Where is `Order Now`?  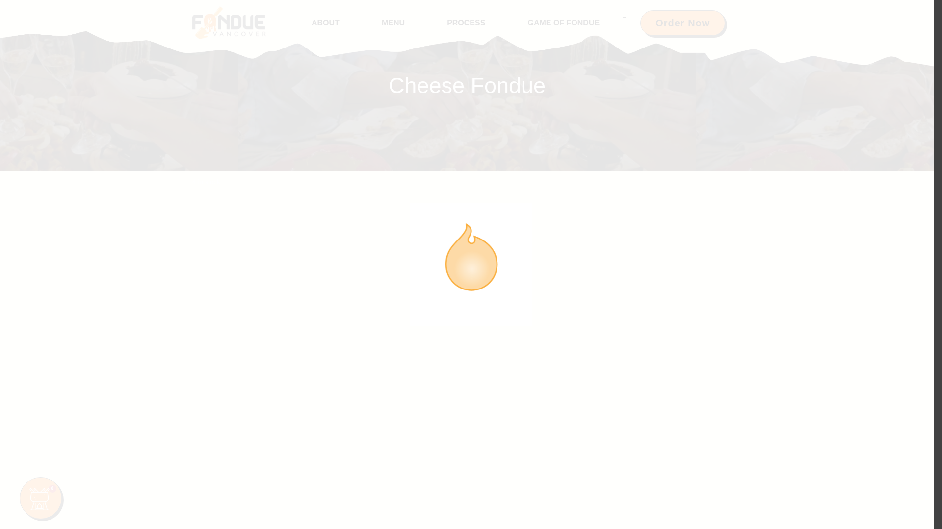 Order Now is located at coordinates (683, 23).